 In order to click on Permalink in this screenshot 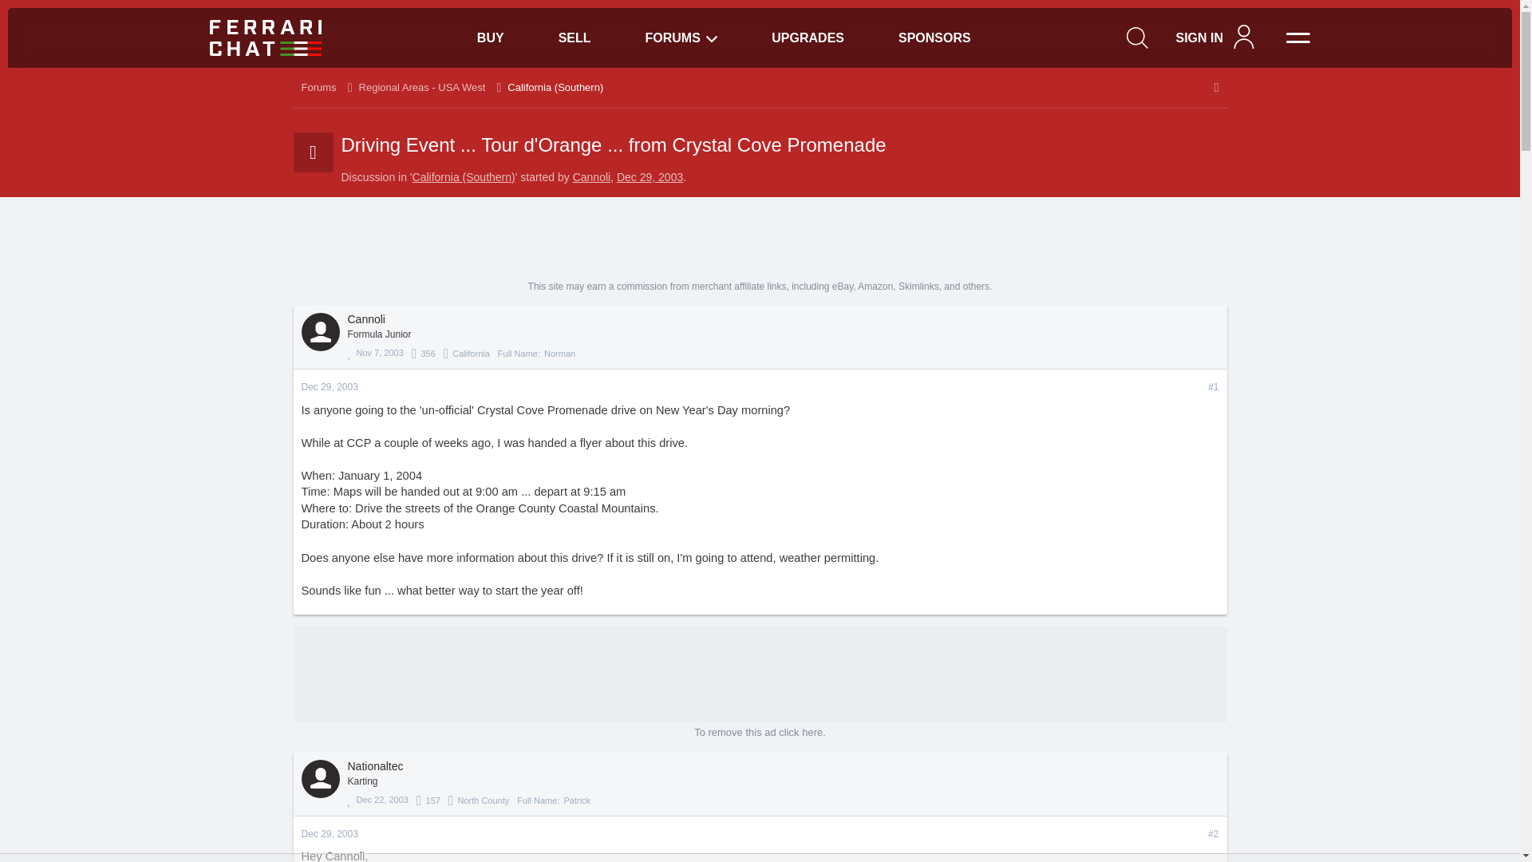, I will do `click(1213, 834)`.